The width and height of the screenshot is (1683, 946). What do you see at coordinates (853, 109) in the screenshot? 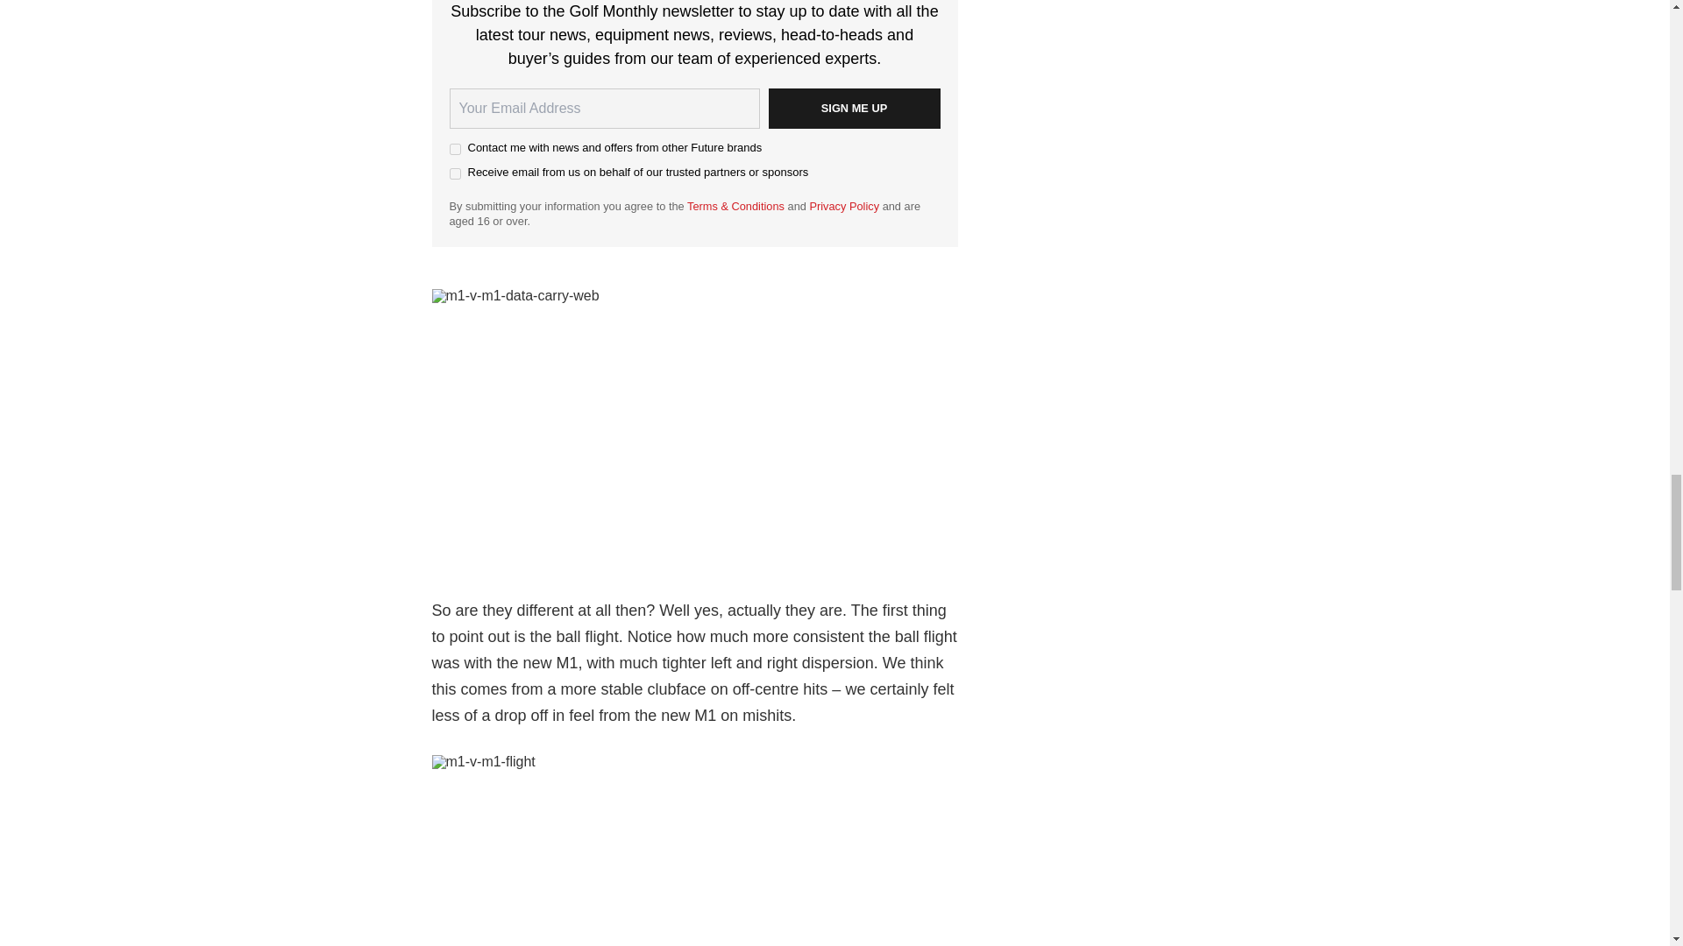
I see `Sign me up` at bounding box center [853, 109].